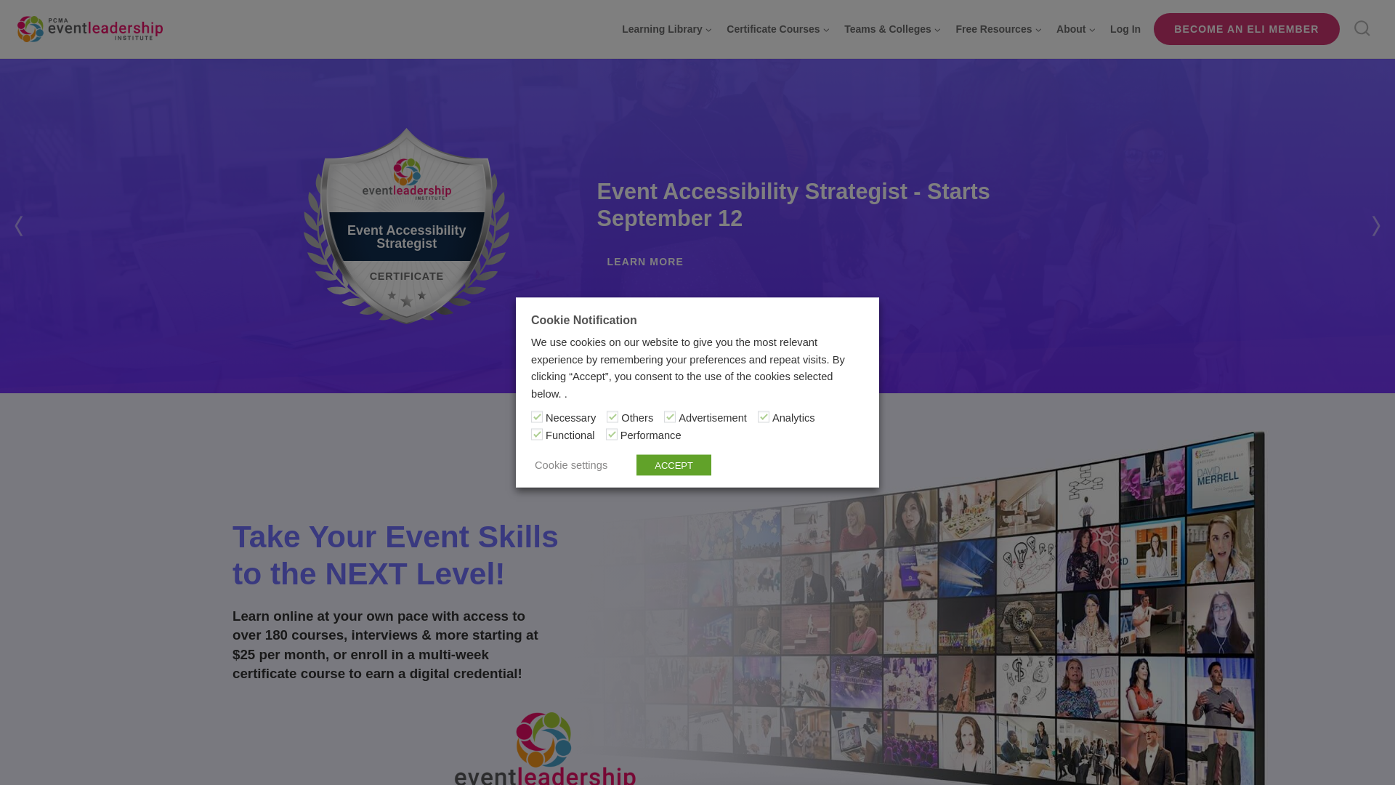 This screenshot has width=1395, height=785. I want to click on Free Resources, so click(999, 29).